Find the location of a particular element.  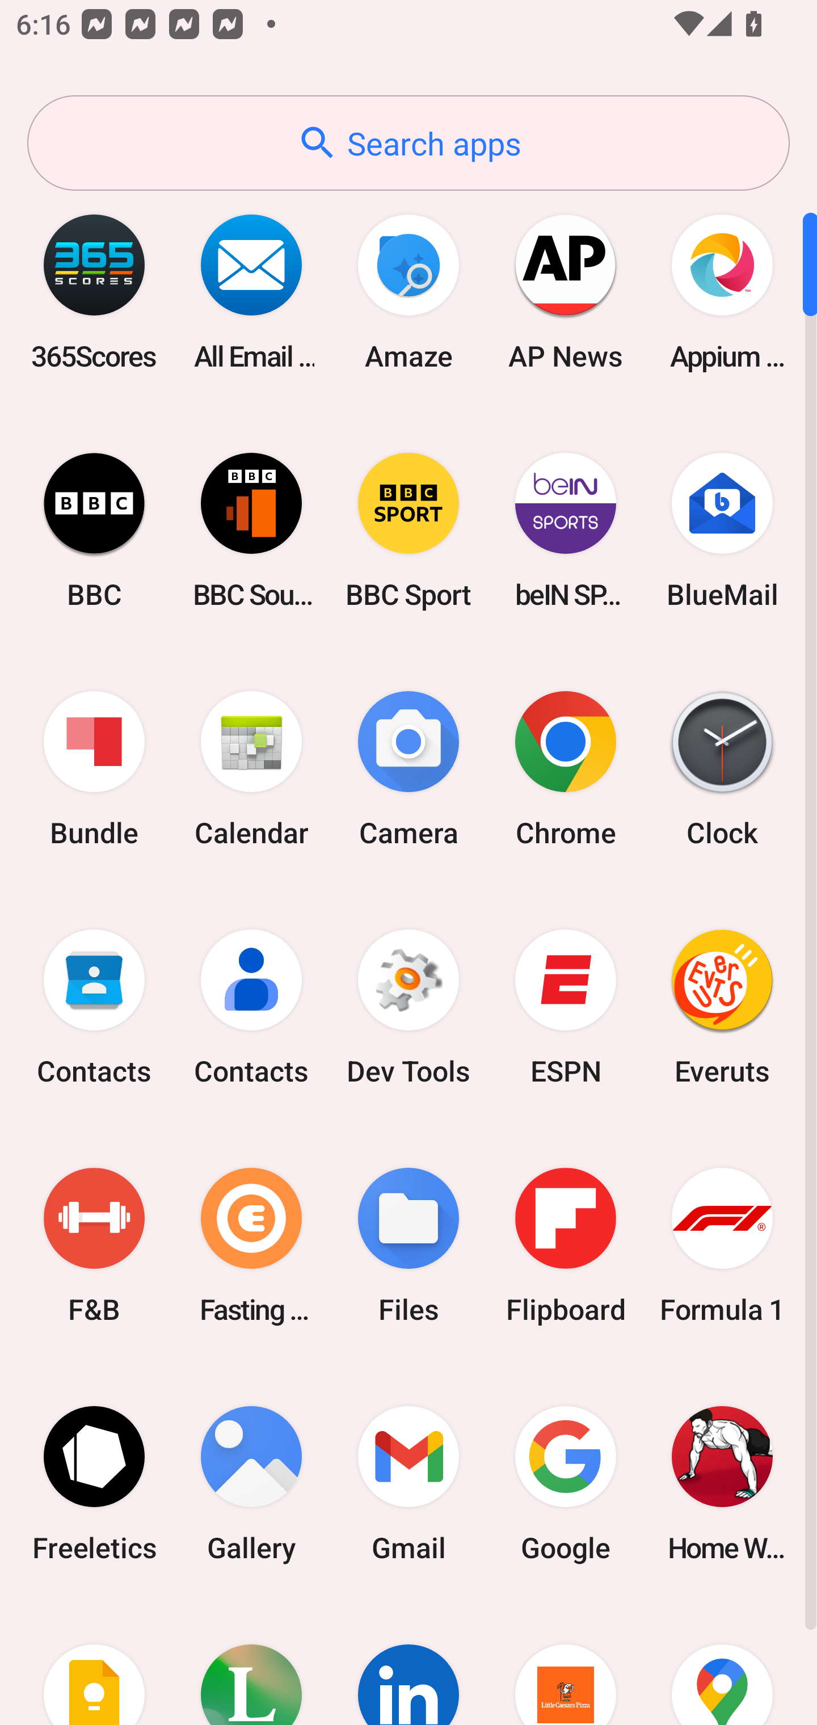

  Search apps is located at coordinates (408, 143).